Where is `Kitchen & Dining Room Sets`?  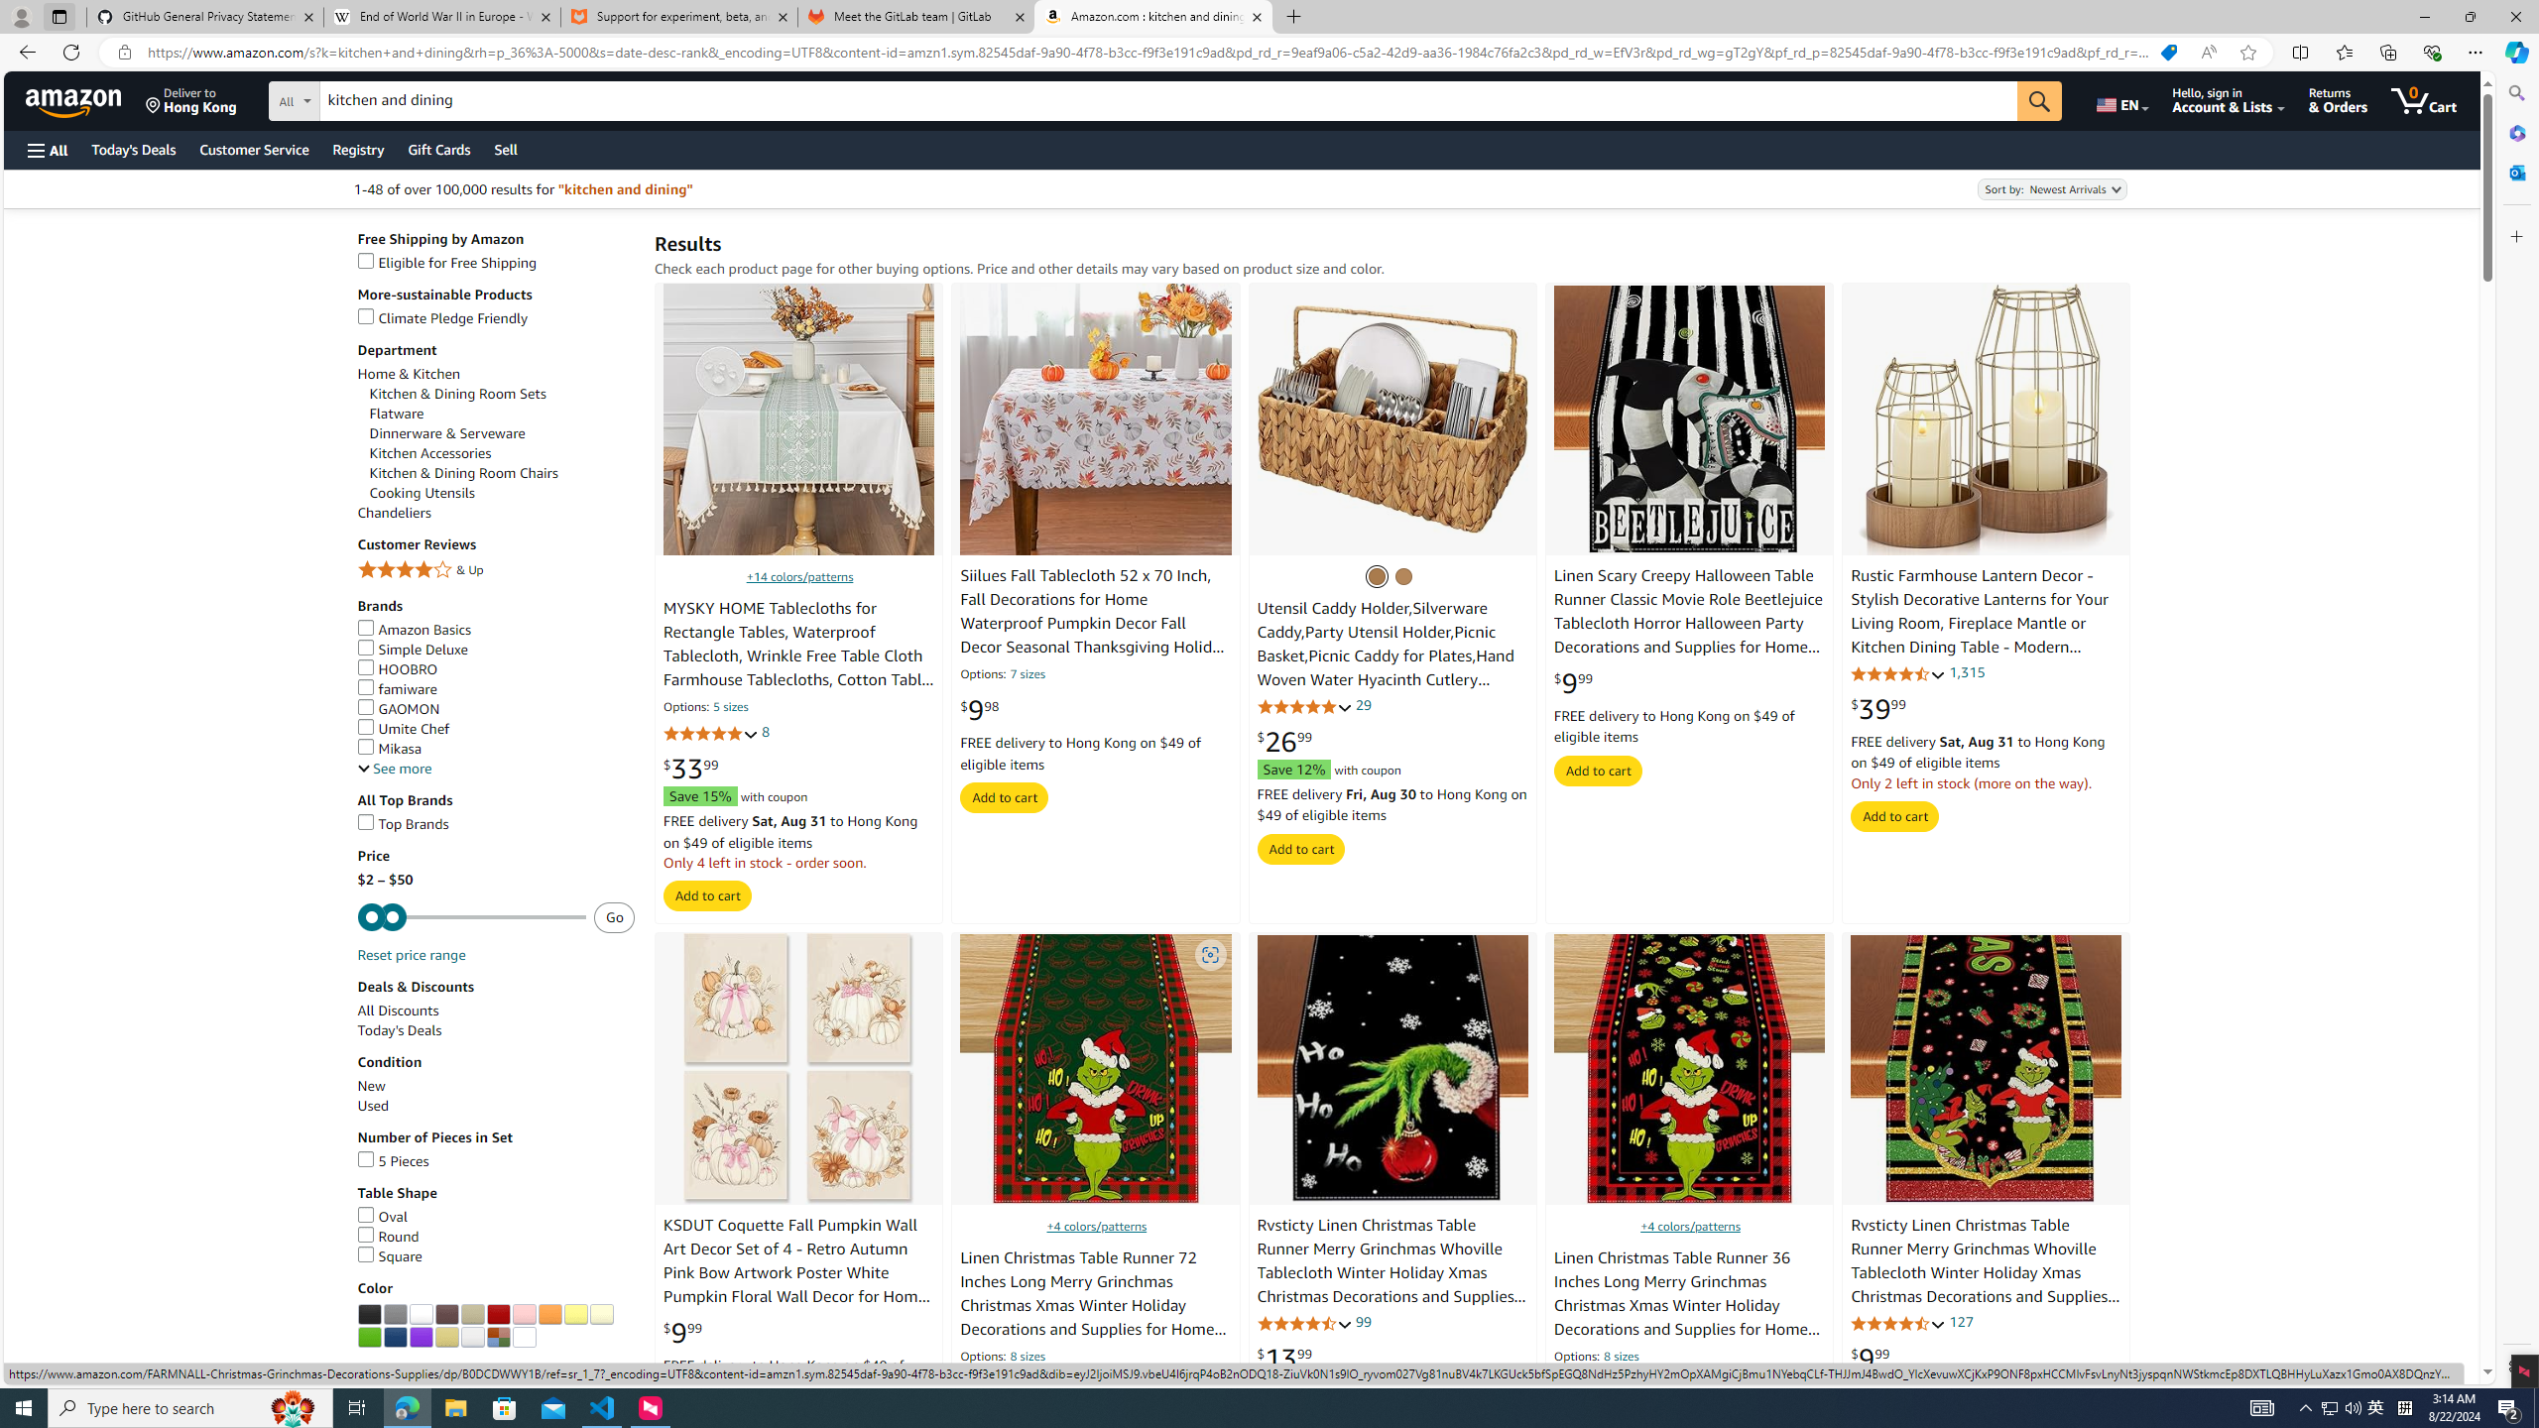 Kitchen & Dining Room Sets is located at coordinates (456, 394).